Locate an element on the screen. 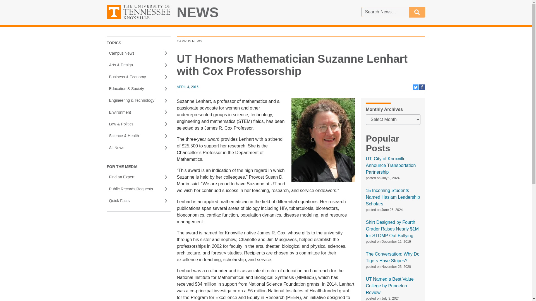  UT Named a Best Value College by Princeton Review is located at coordinates (389, 286).